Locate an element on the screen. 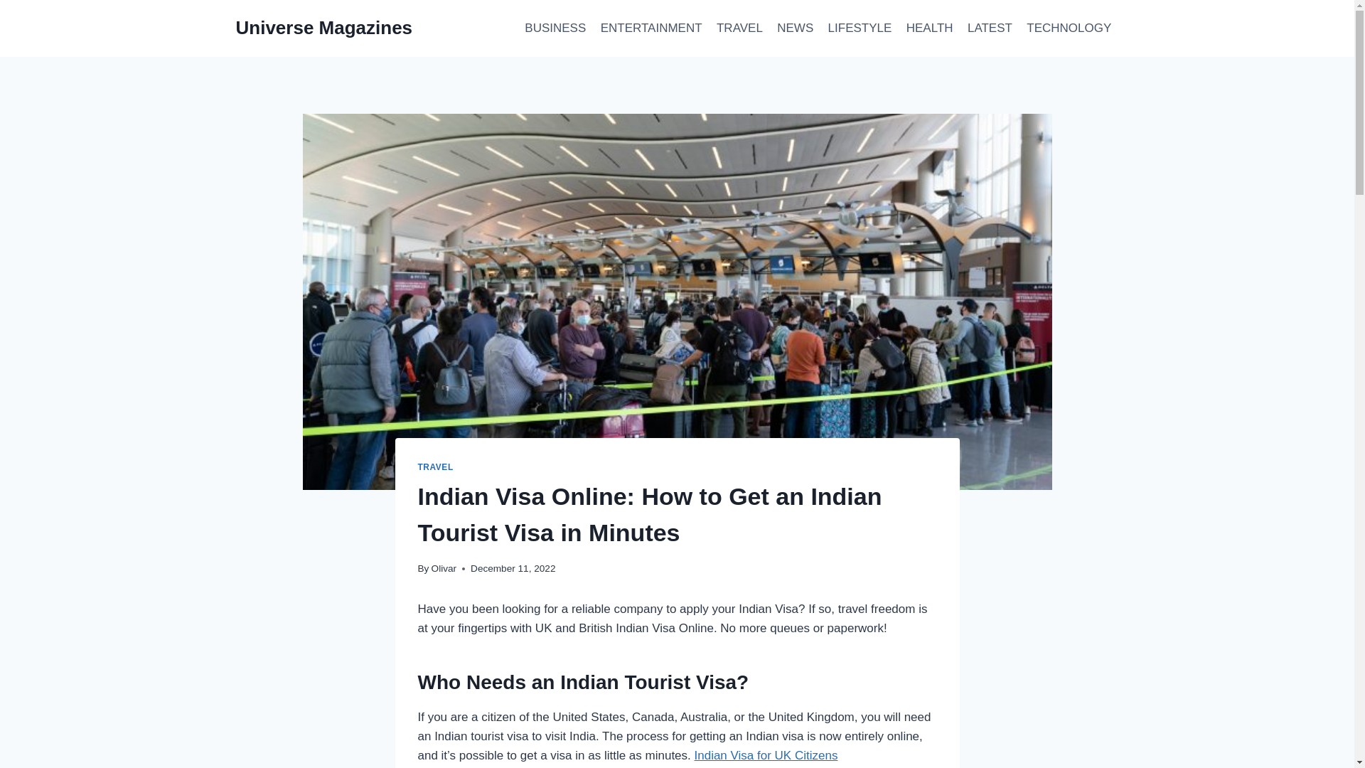  HEALTH is located at coordinates (930, 28).